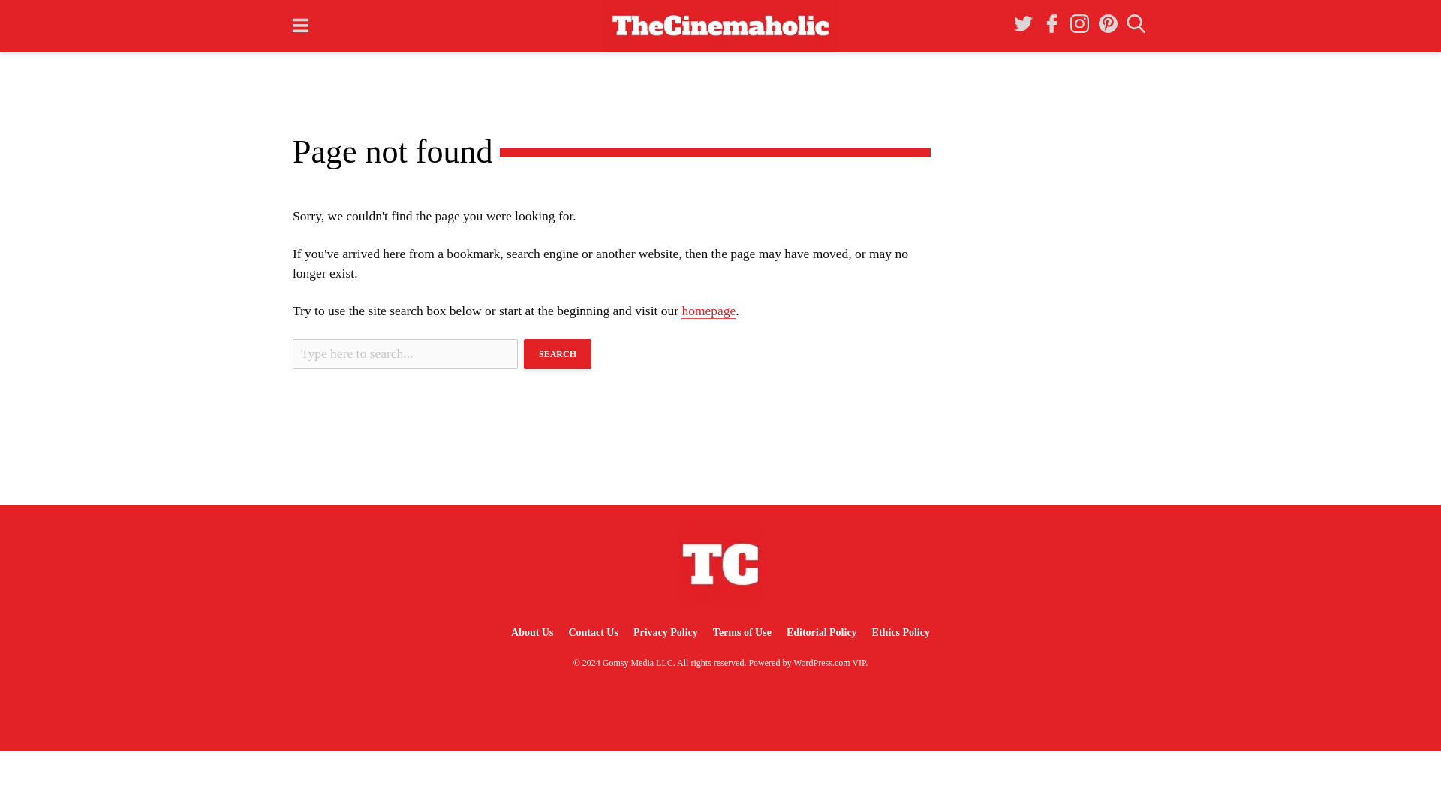 This screenshot has width=1441, height=810. What do you see at coordinates (708, 310) in the screenshot?
I see `homepage` at bounding box center [708, 310].